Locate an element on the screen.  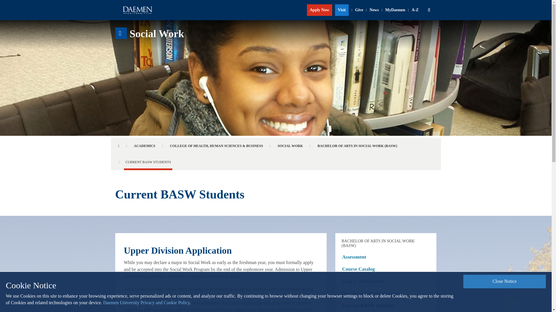
A-Z is located at coordinates (415, 10).